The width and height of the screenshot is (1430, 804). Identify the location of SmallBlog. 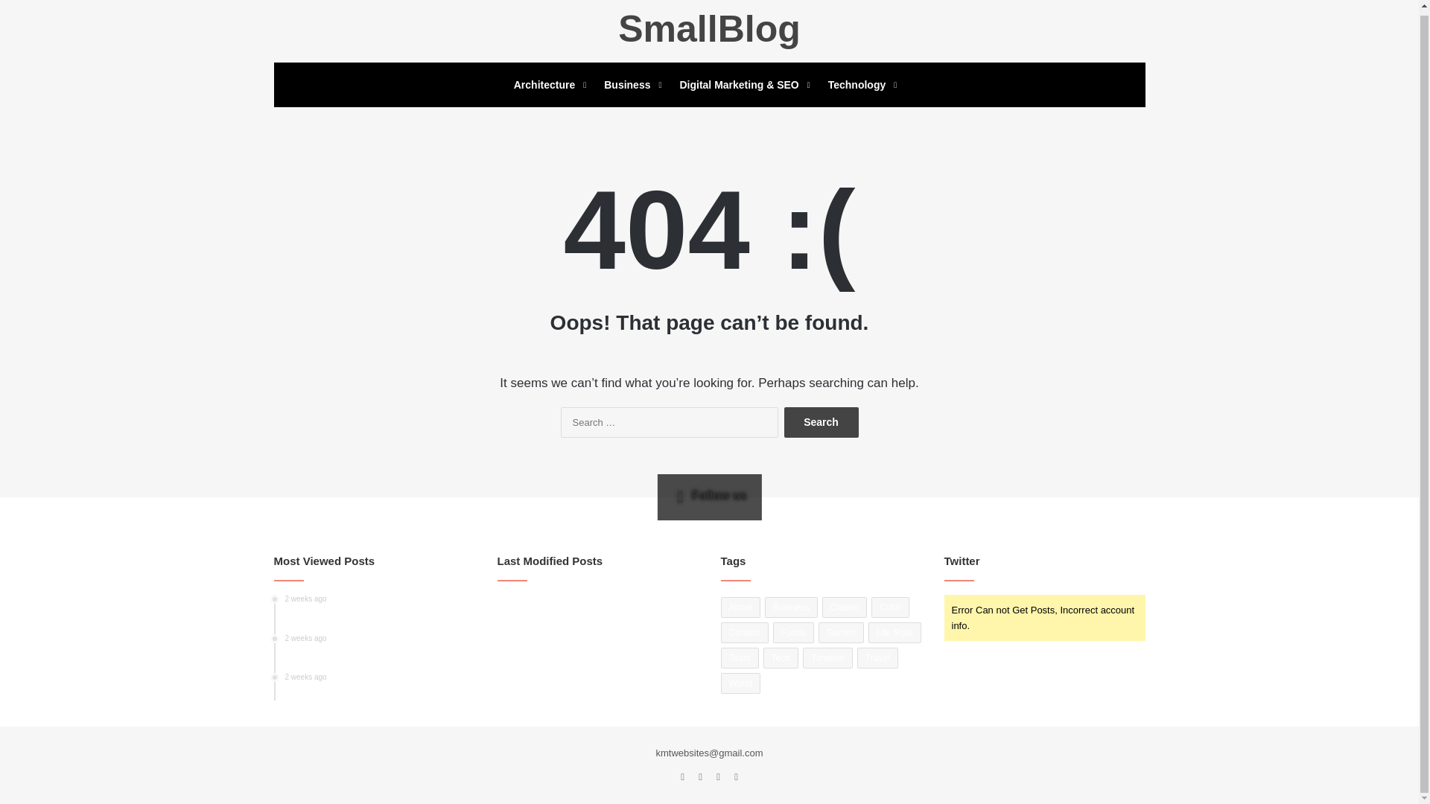
(791, 607).